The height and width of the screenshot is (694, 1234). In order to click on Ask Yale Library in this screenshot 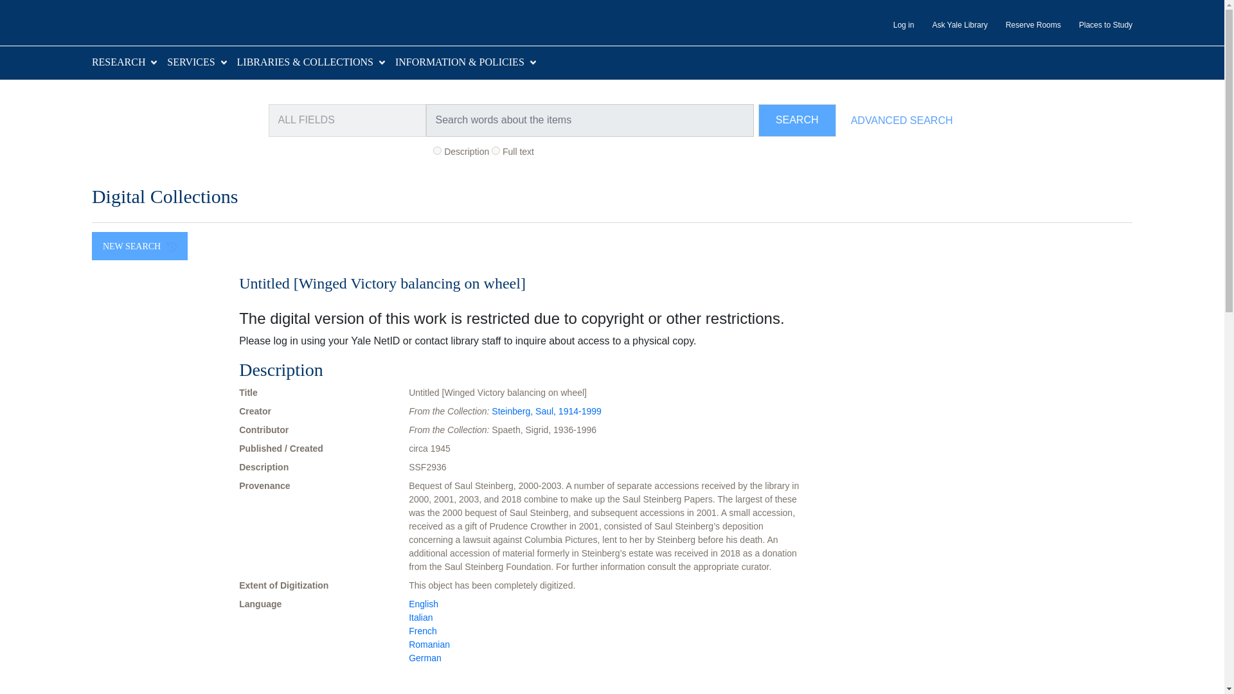, I will do `click(951, 25)`.